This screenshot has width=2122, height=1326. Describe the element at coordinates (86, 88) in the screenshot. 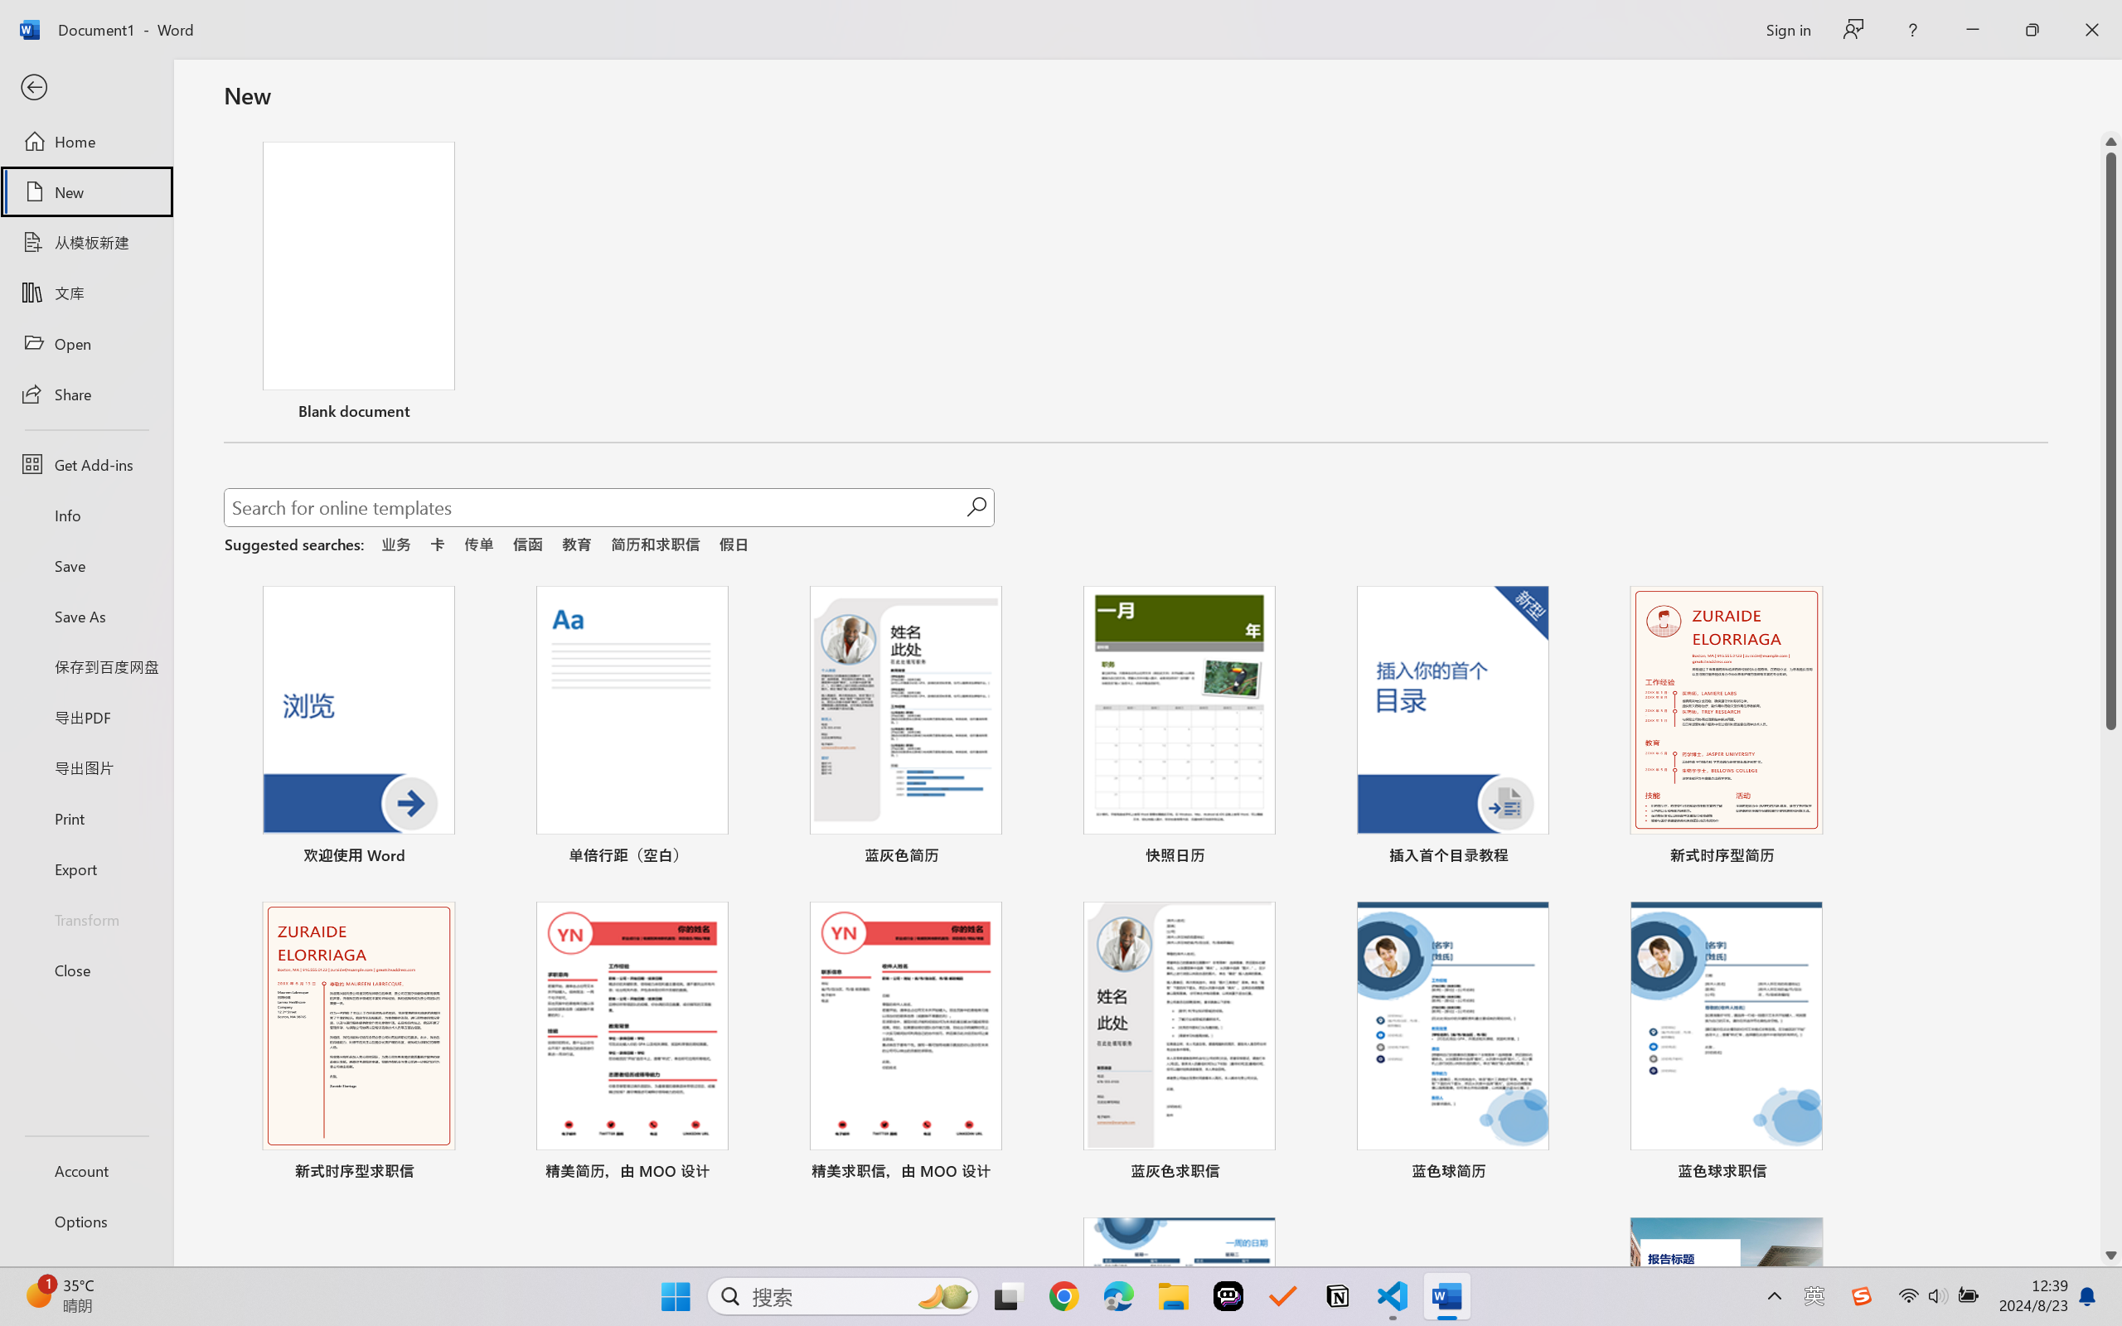

I see `Back` at that location.